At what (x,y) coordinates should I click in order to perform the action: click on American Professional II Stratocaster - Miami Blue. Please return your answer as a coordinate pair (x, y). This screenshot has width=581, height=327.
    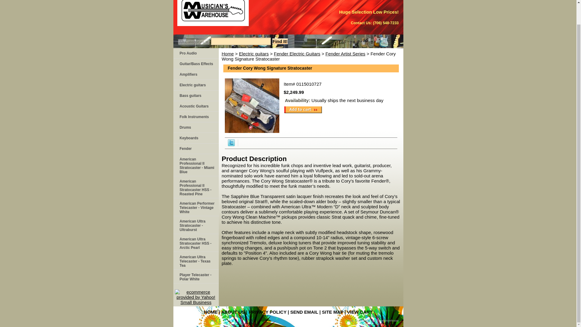
    Looking at the image, I should click on (195, 165).